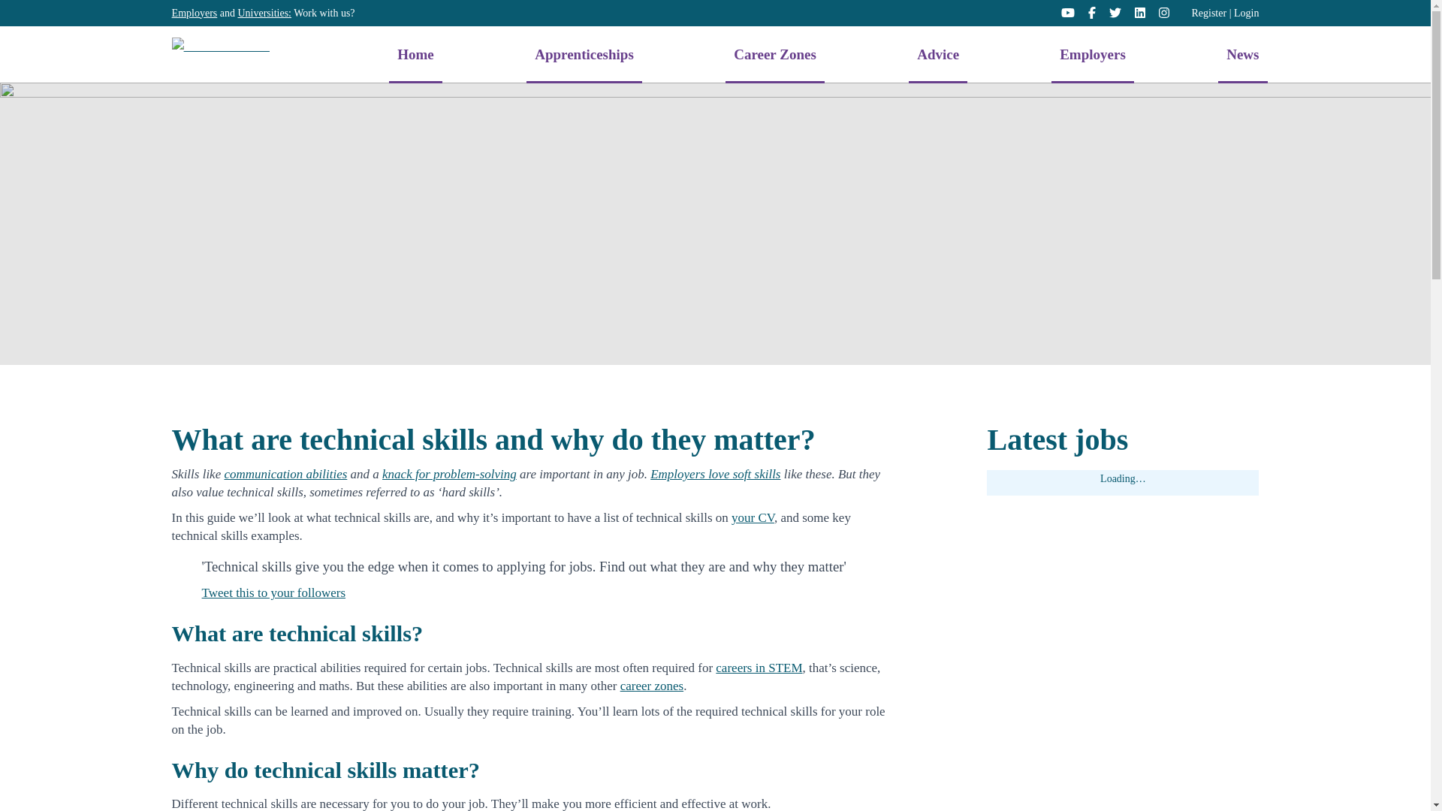  Describe the element at coordinates (449, 475) in the screenshot. I see `knack for problem-solving` at that location.